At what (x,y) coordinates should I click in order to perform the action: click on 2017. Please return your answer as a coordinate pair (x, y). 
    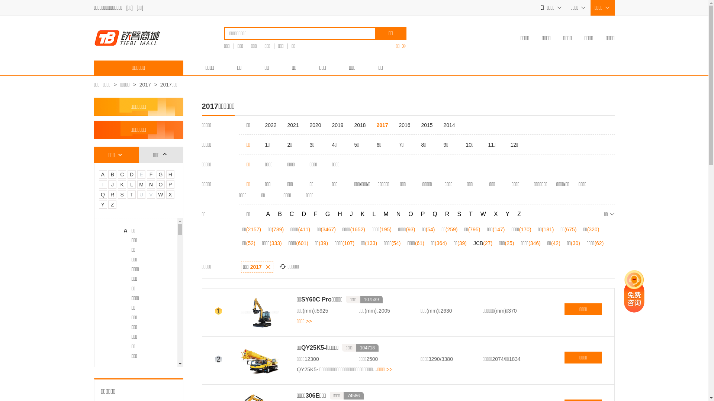
    Looking at the image, I should click on (384, 125).